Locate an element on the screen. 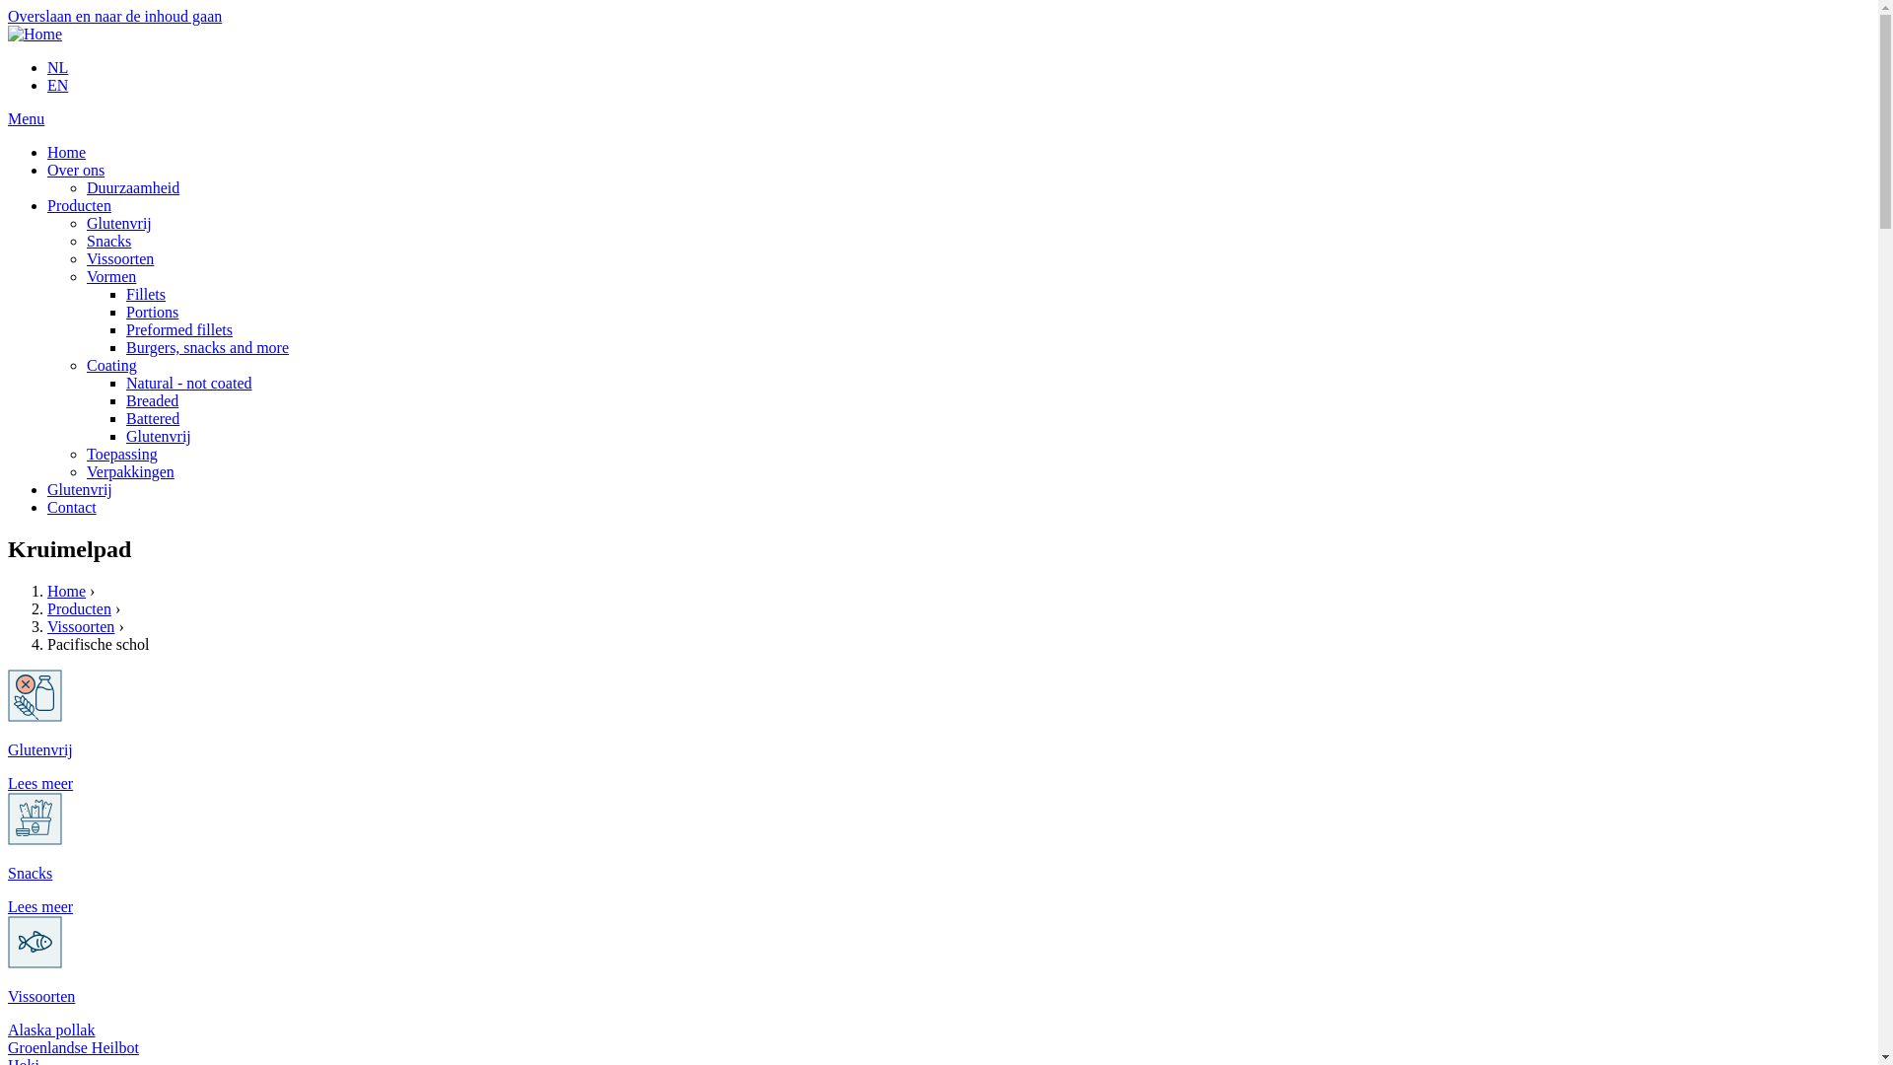 The height and width of the screenshot is (1065, 1893). Burgers, snacks and more is located at coordinates (207, 347).